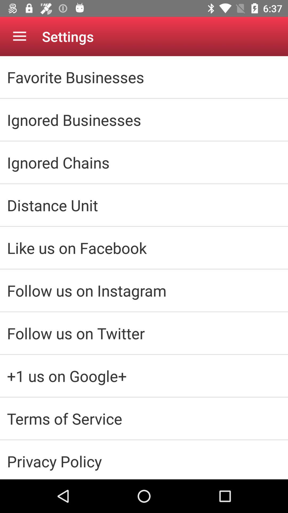 This screenshot has height=513, width=288. I want to click on open icon above distance unit, so click(144, 162).